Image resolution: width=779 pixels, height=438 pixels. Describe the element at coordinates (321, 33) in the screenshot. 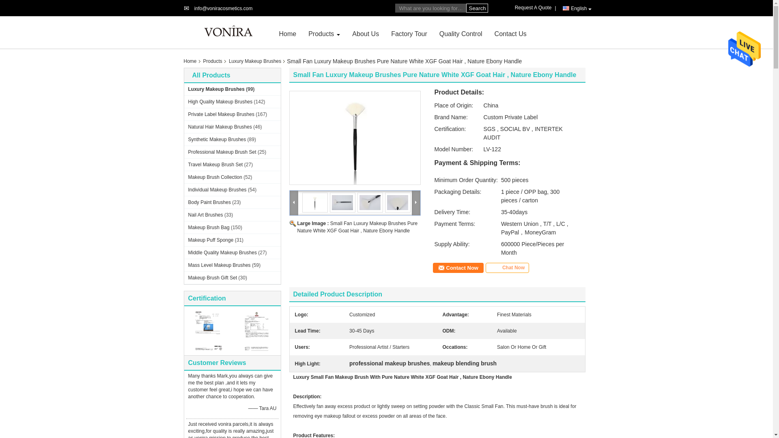

I see `Products` at that location.